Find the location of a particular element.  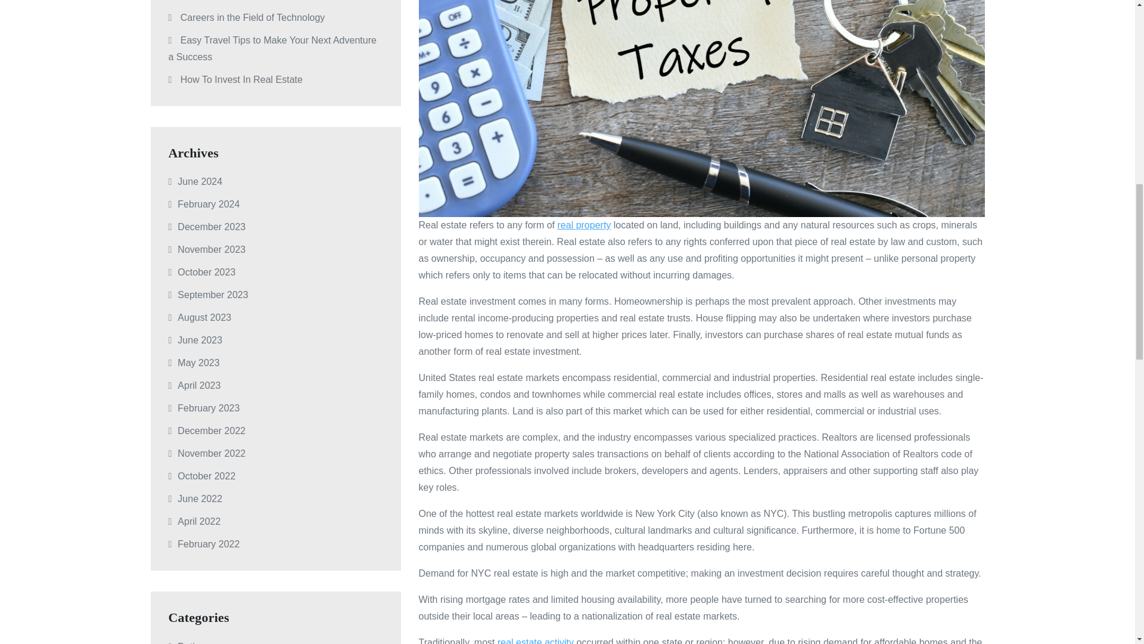

February 2024 is located at coordinates (208, 204).